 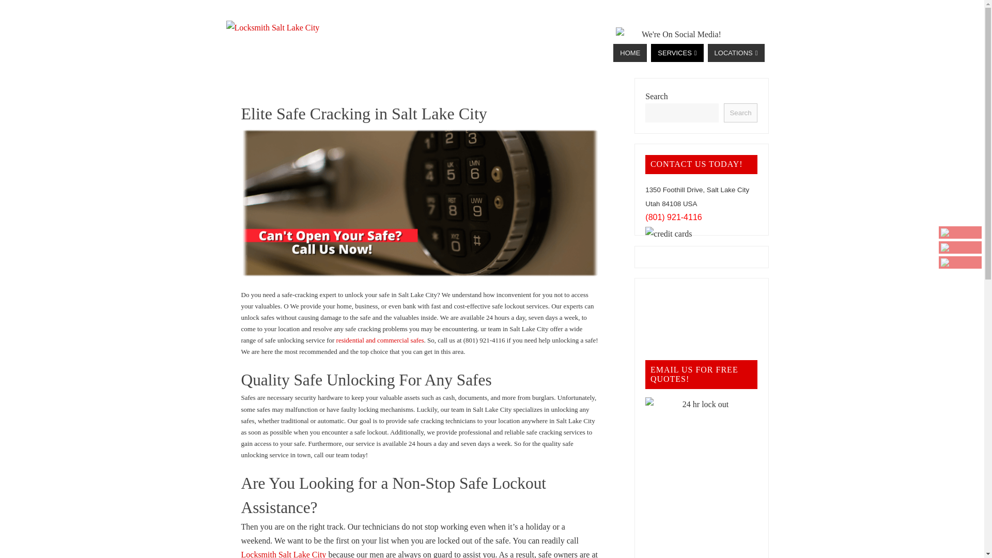 I want to click on Locksmith Salt Lake City, so click(x=283, y=554).